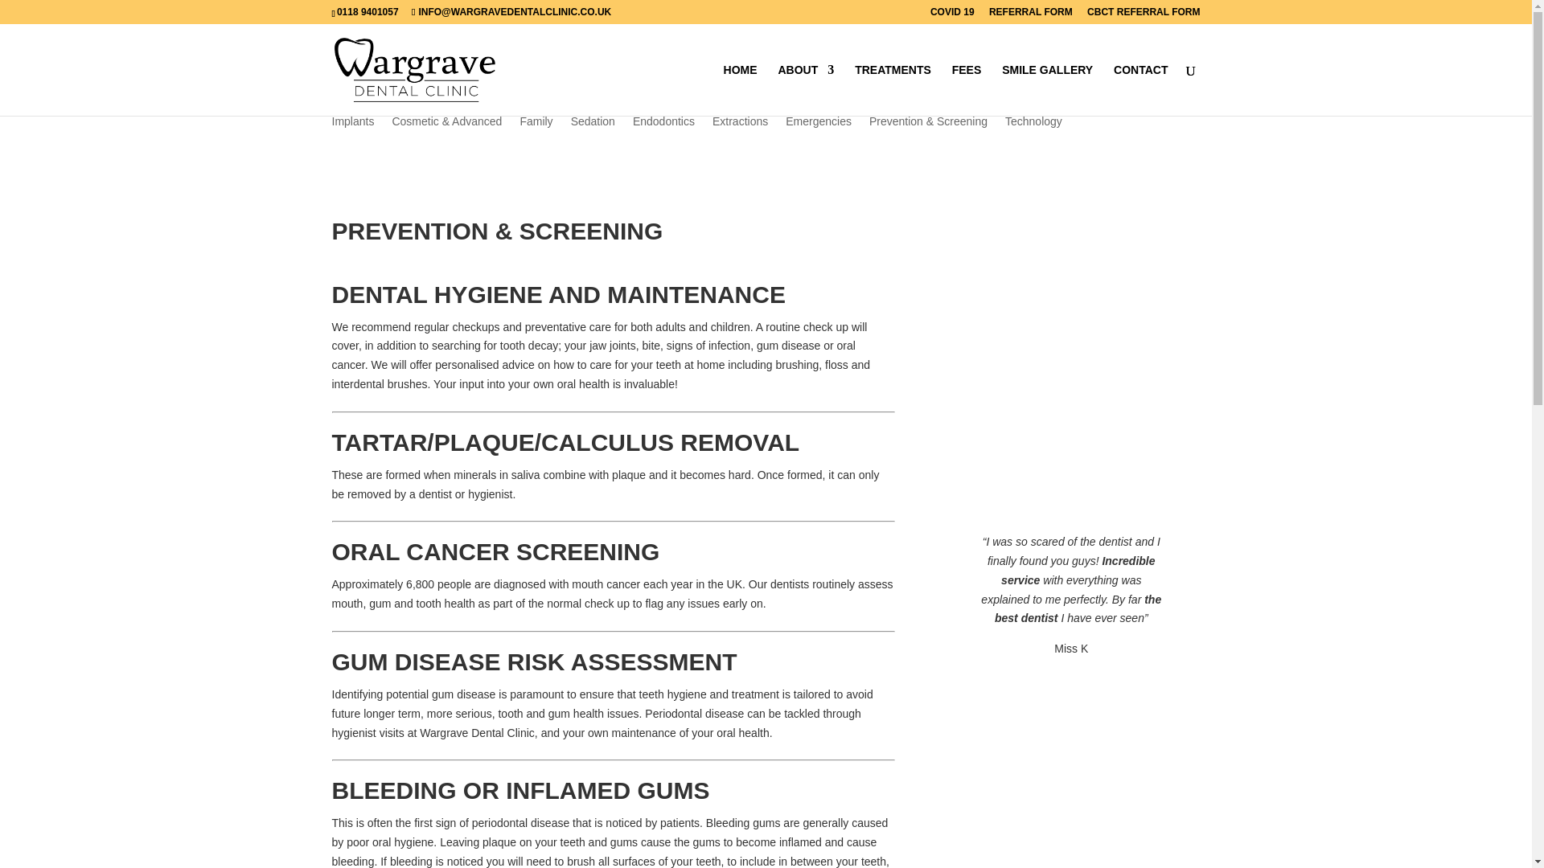 Image resolution: width=1544 pixels, height=868 pixels. Describe the element at coordinates (593, 132) in the screenshot. I see `Sedation` at that location.